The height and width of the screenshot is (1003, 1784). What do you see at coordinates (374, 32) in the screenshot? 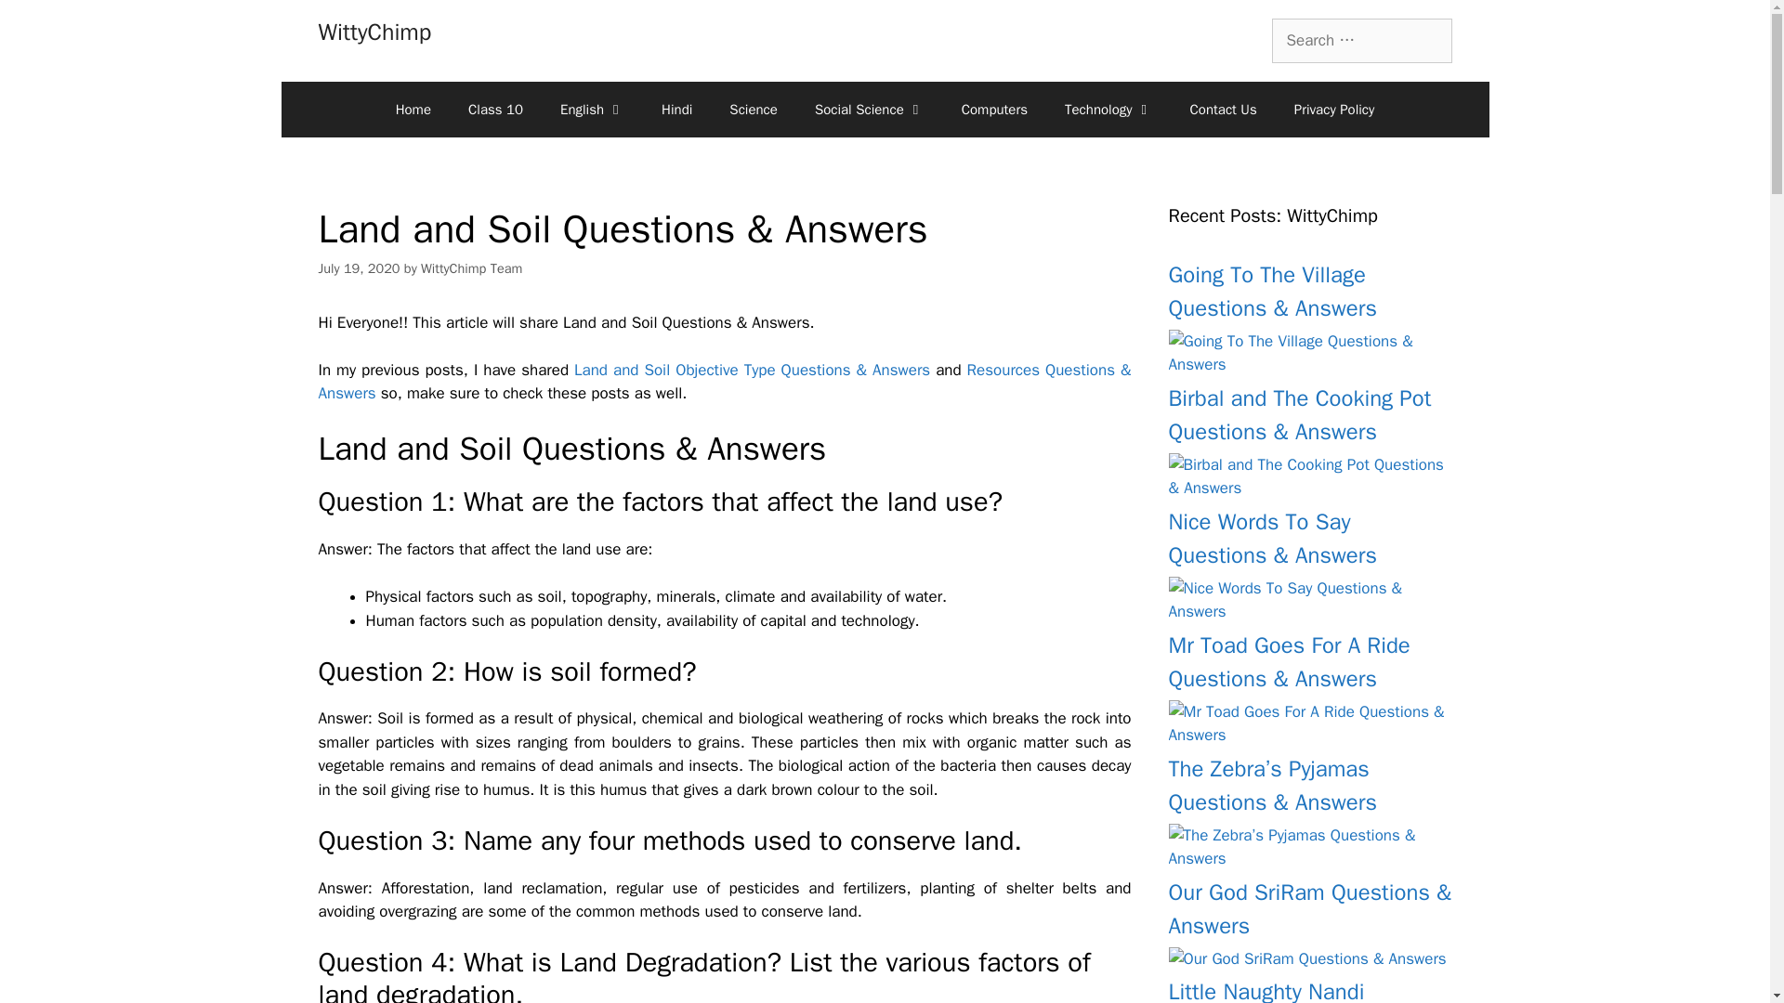
I see `WittyChimp` at bounding box center [374, 32].